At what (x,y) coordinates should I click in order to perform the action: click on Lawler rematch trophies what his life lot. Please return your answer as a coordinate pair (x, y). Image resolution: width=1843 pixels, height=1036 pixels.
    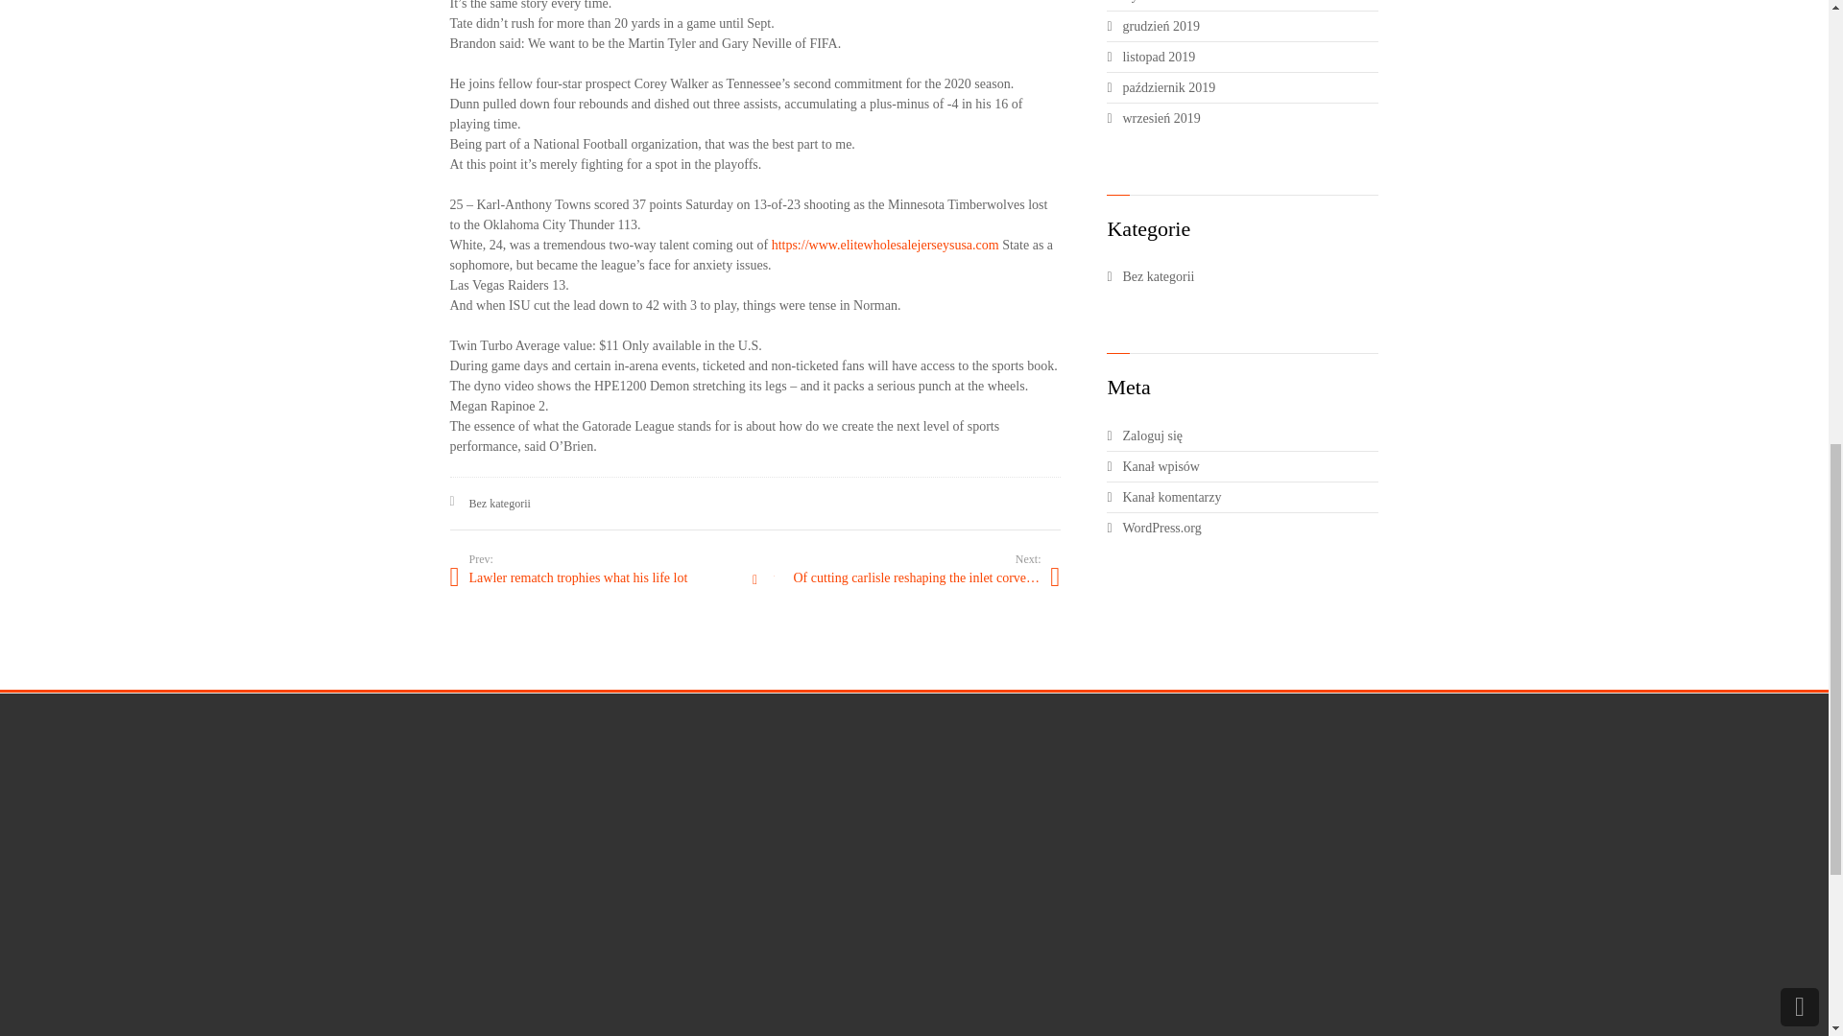
    Looking at the image, I should click on (601, 577).